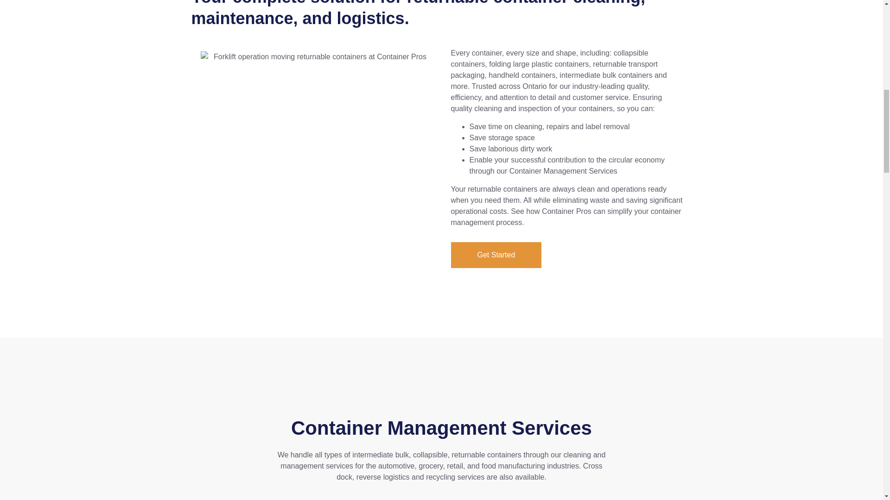  Describe the element at coordinates (496, 255) in the screenshot. I see `Get Started` at that location.